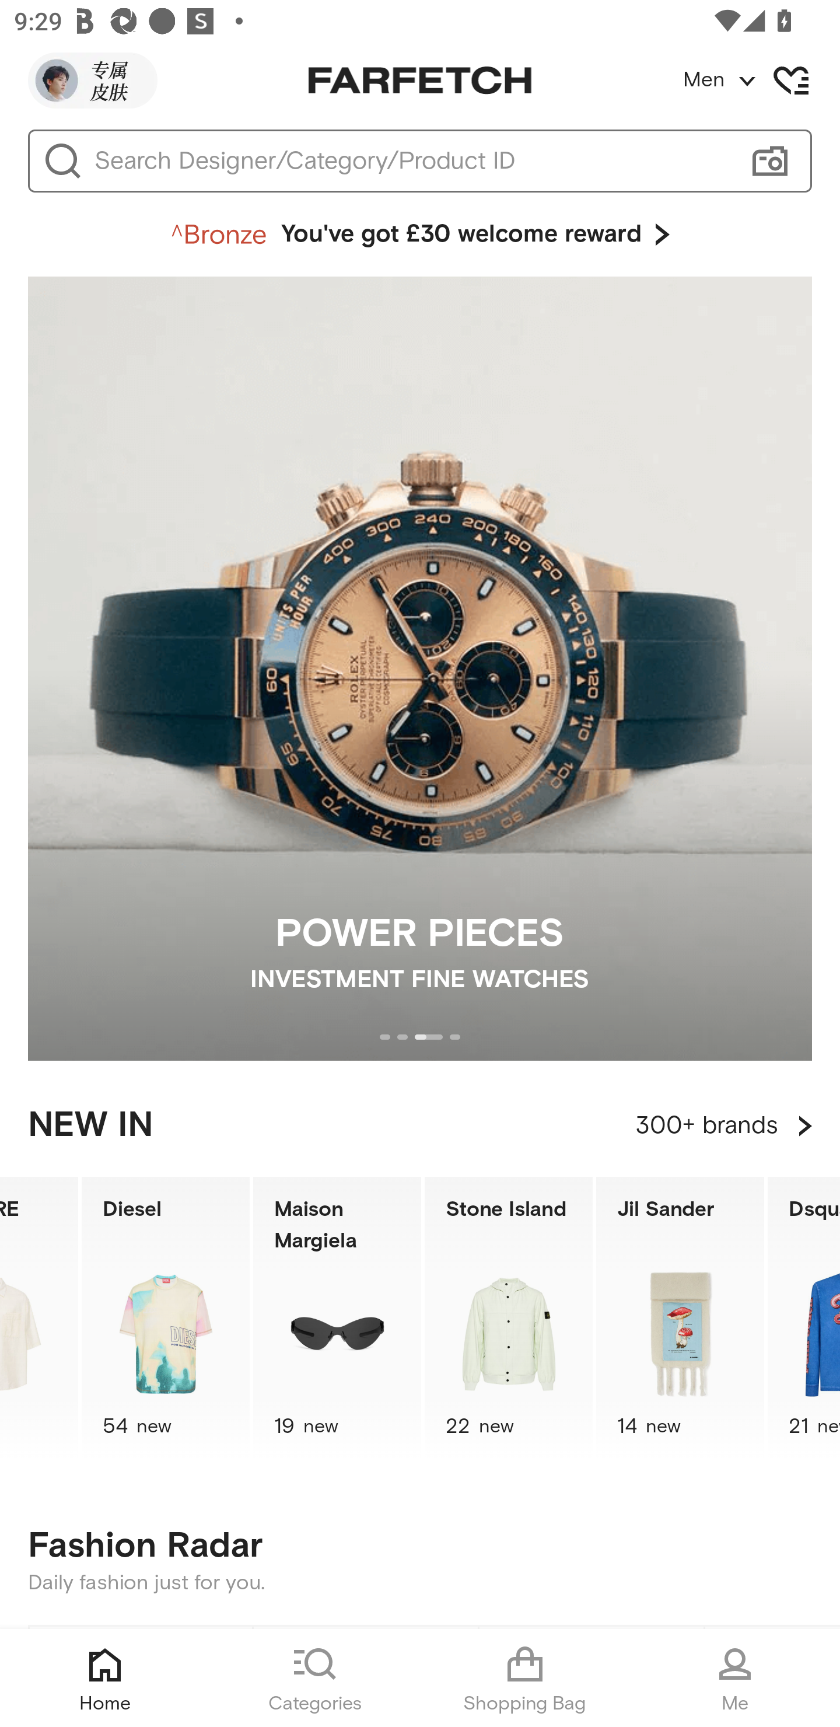 The height and width of the screenshot is (1727, 840). I want to click on Categories, so click(315, 1678).